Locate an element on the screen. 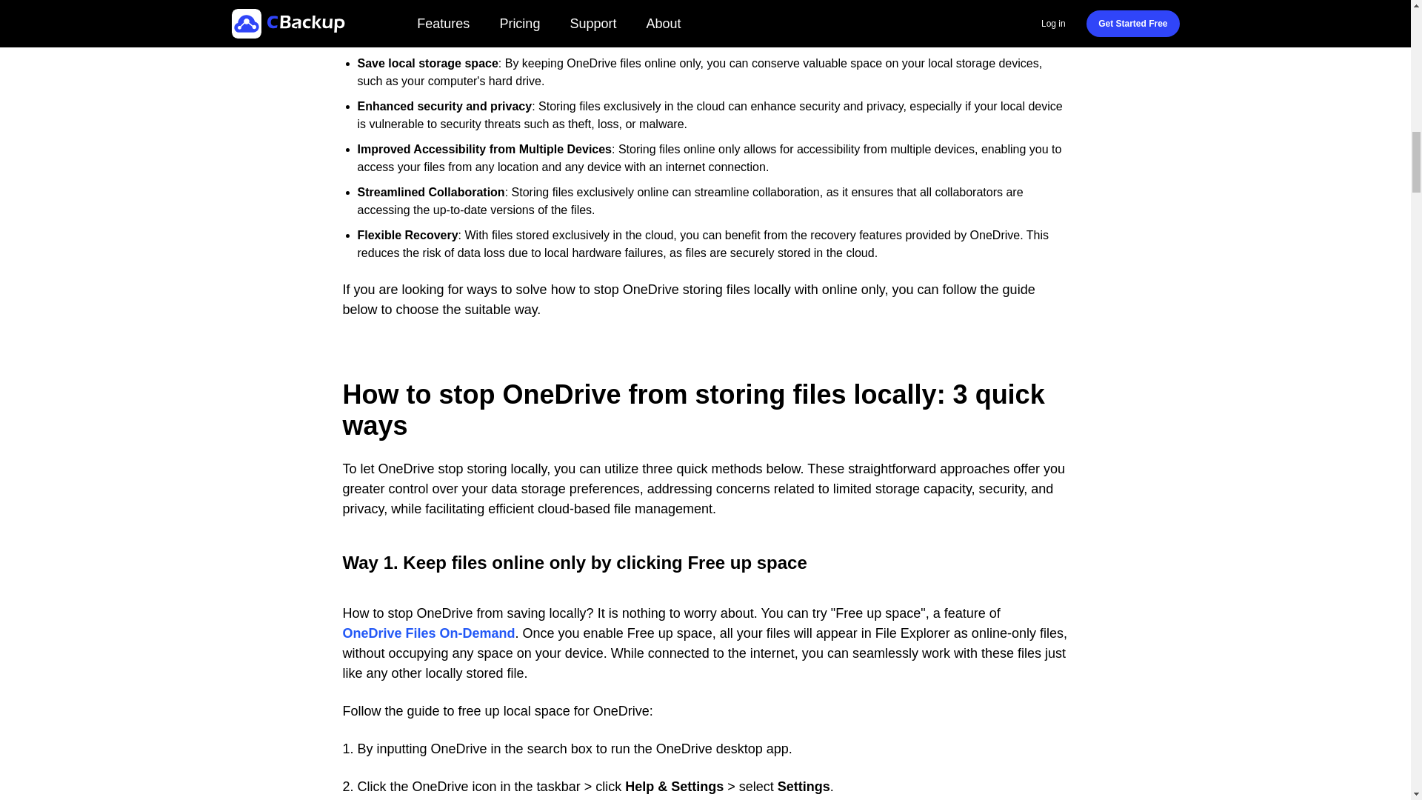 The image size is (1422, 800). OneDrive Files On-Demand is located at coordinates (428, 634).